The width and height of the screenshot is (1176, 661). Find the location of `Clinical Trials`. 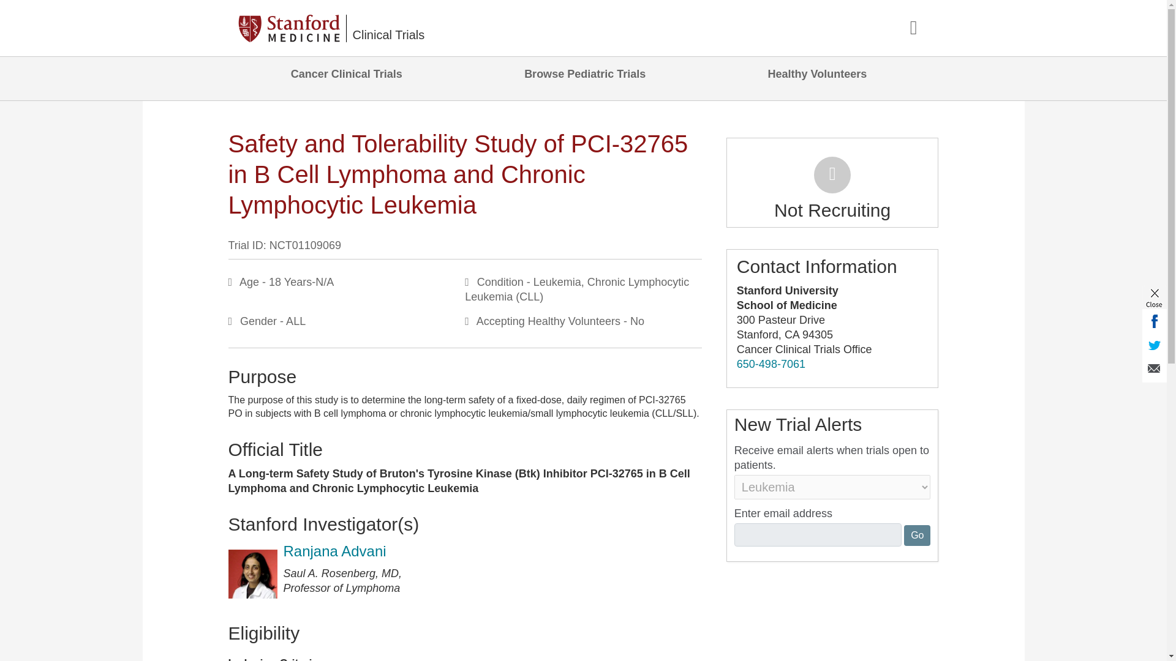

Clinical Trials is located at coordinates (388, 28).